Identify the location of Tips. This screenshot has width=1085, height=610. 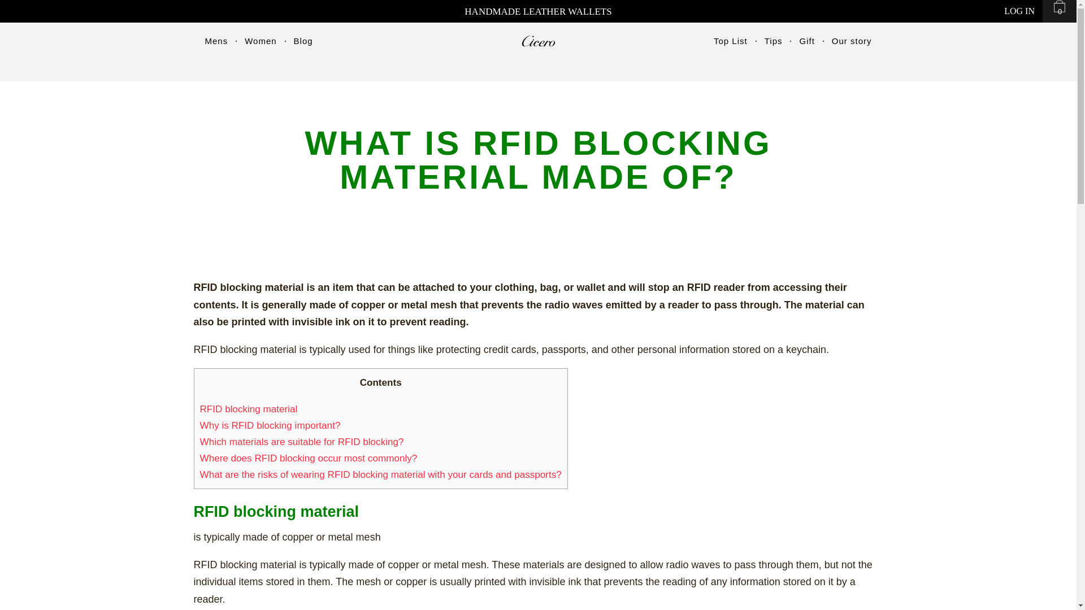
(773, 41).